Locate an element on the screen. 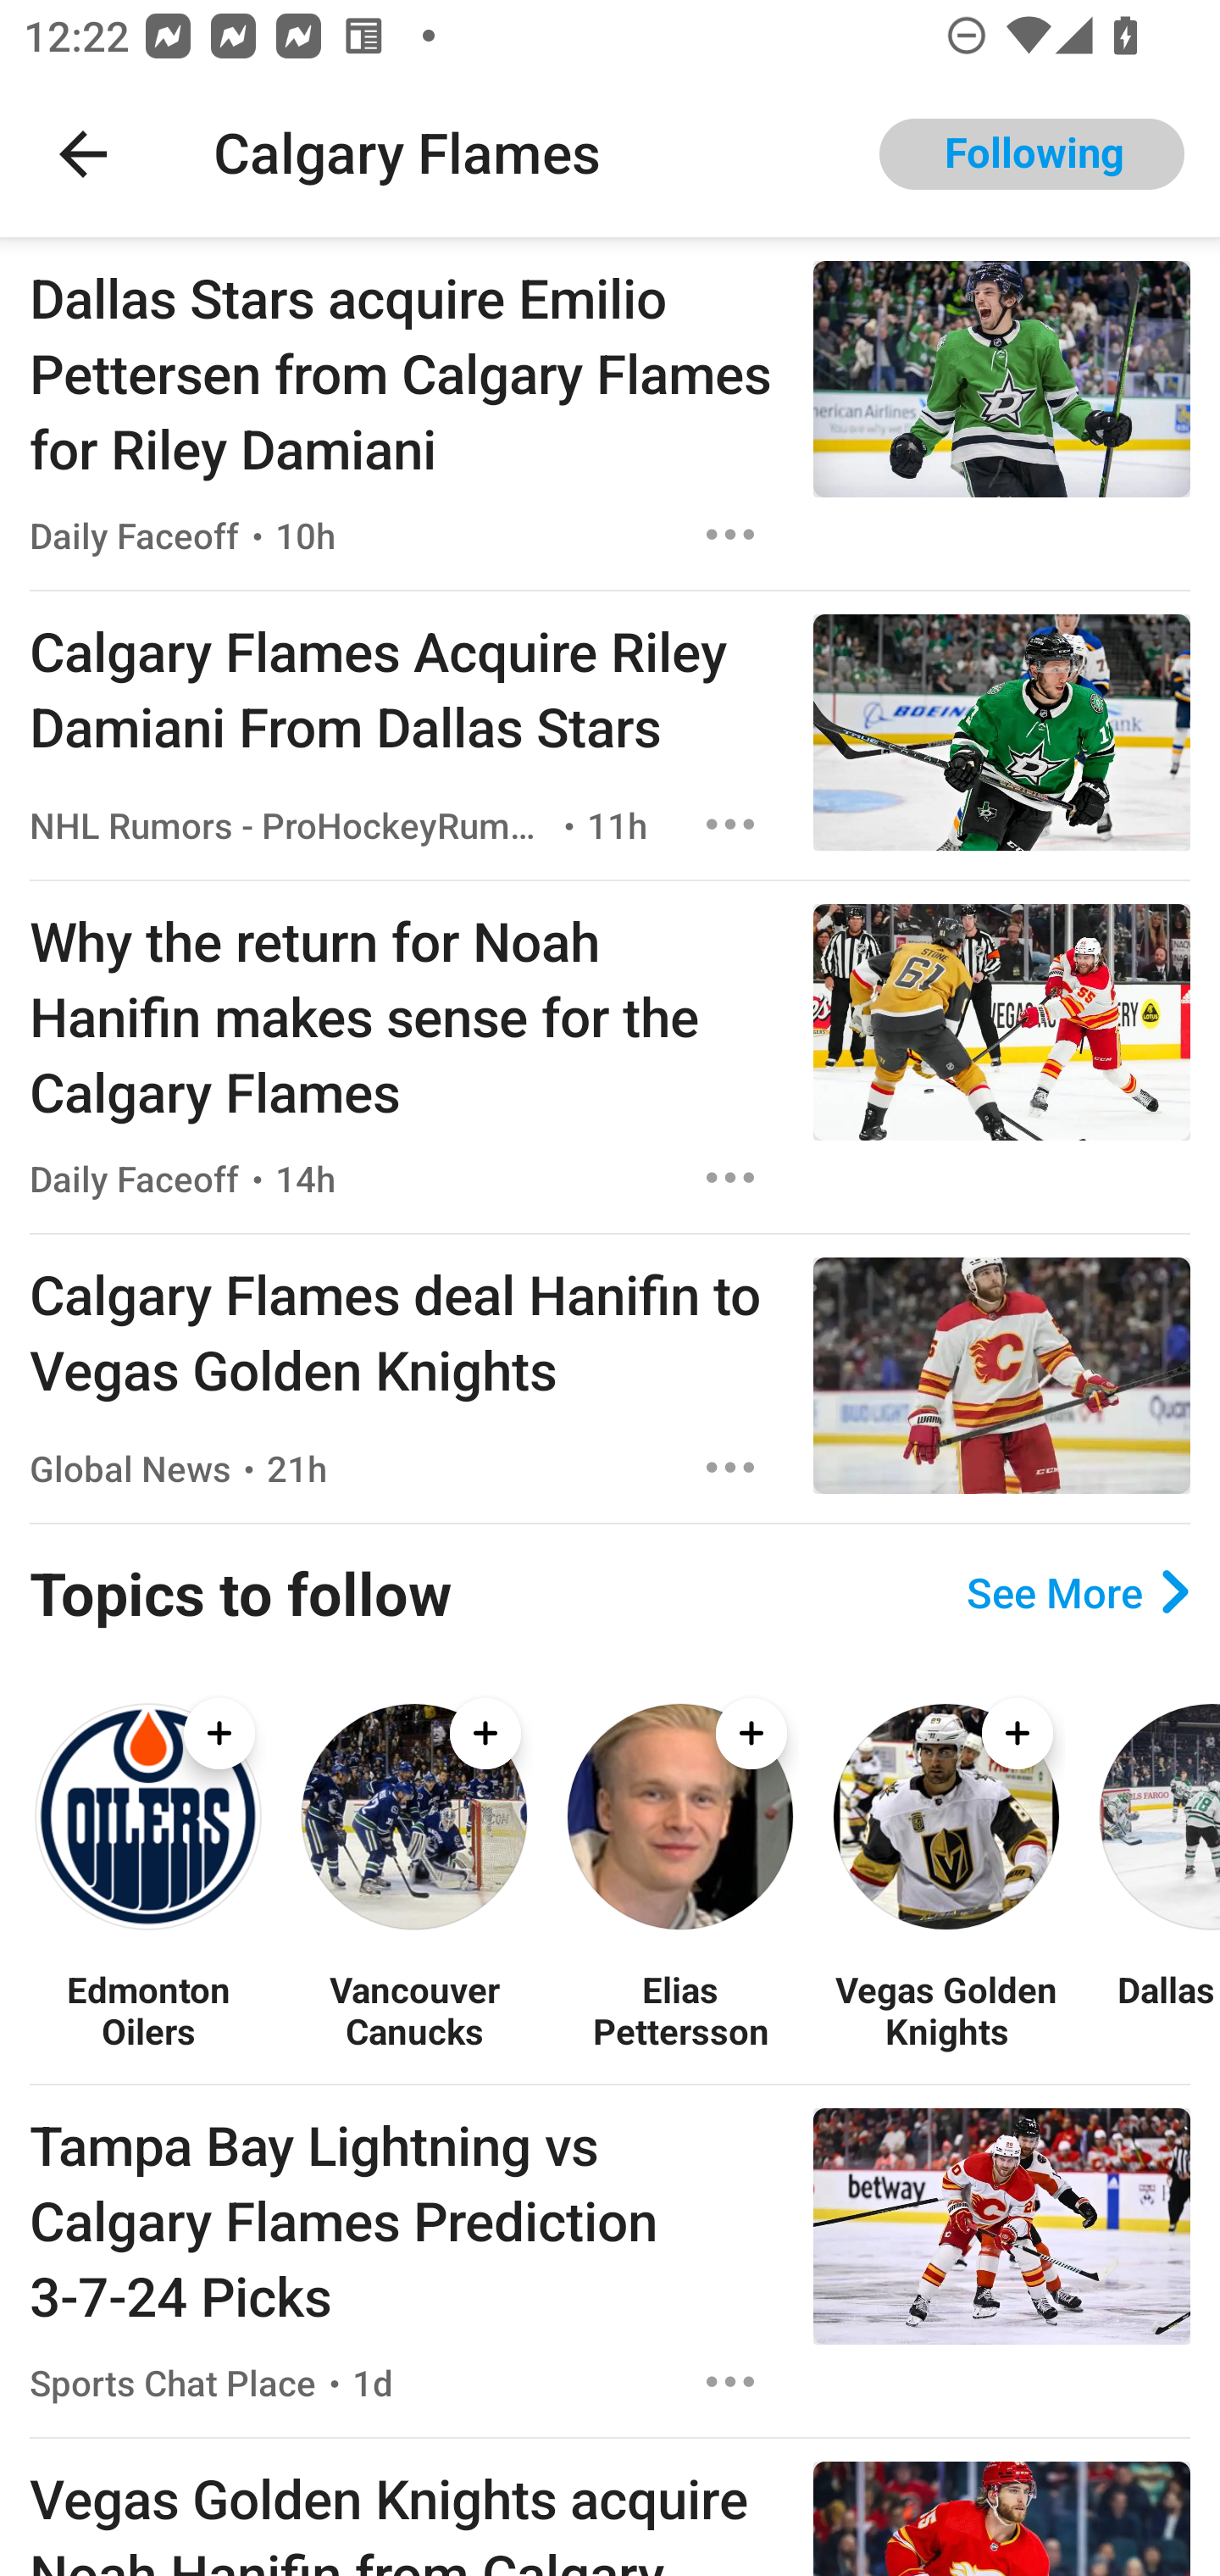  Options is located at coordinates (730, 1468).